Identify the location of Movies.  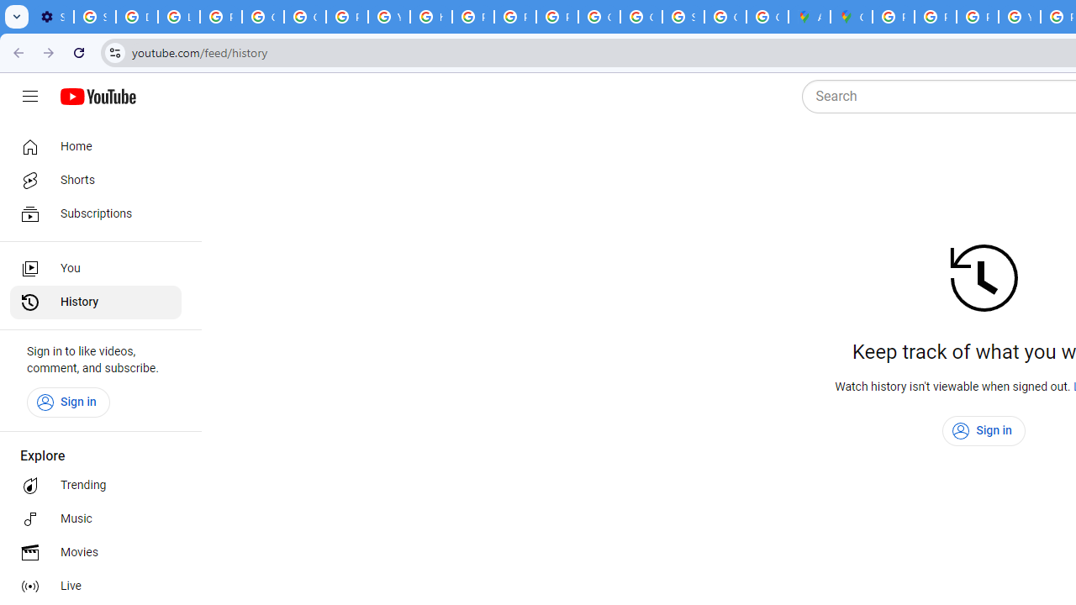
(96, 553).